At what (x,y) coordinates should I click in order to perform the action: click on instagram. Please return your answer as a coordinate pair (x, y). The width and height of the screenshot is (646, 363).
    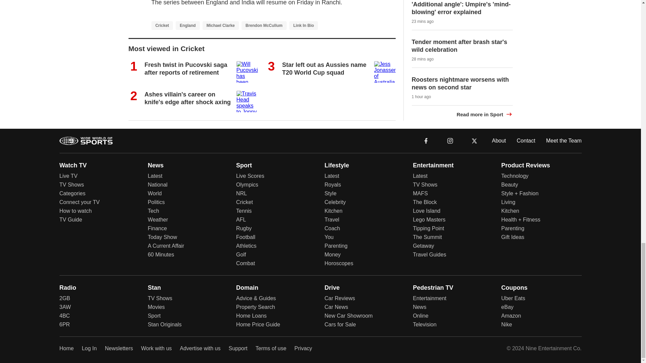
    Looking at the image, I should click on (450, 140).